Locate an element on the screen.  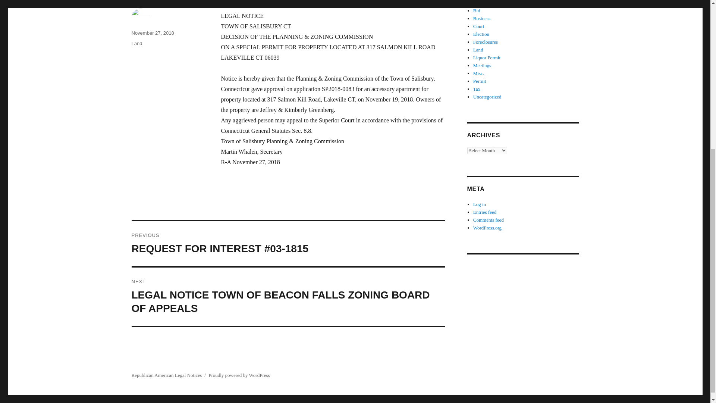
Election is located at coordinates (481, 34).